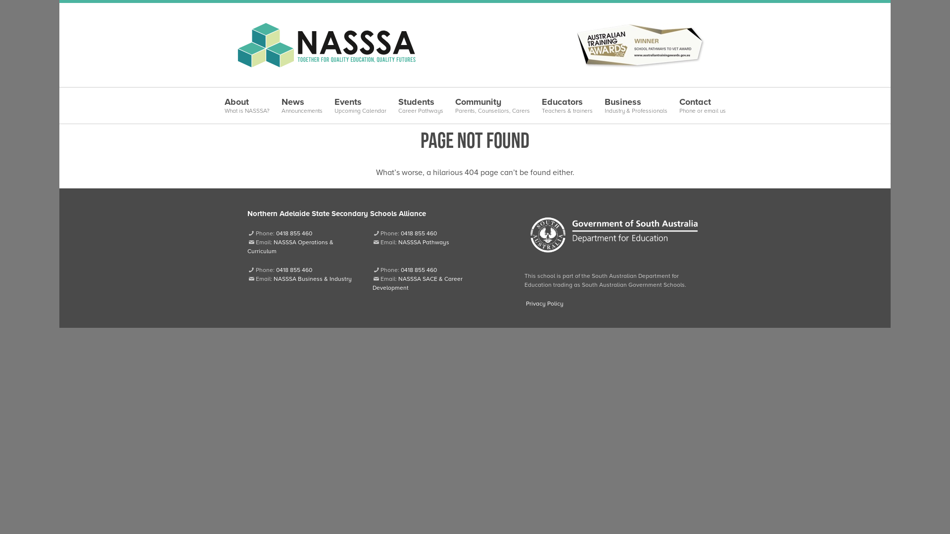 The height and width of the screenshot is (534, 950). Describe the element at coordinates (360, 106) in the screenshot. I see `Events
Upcoming Calendar` at that location.